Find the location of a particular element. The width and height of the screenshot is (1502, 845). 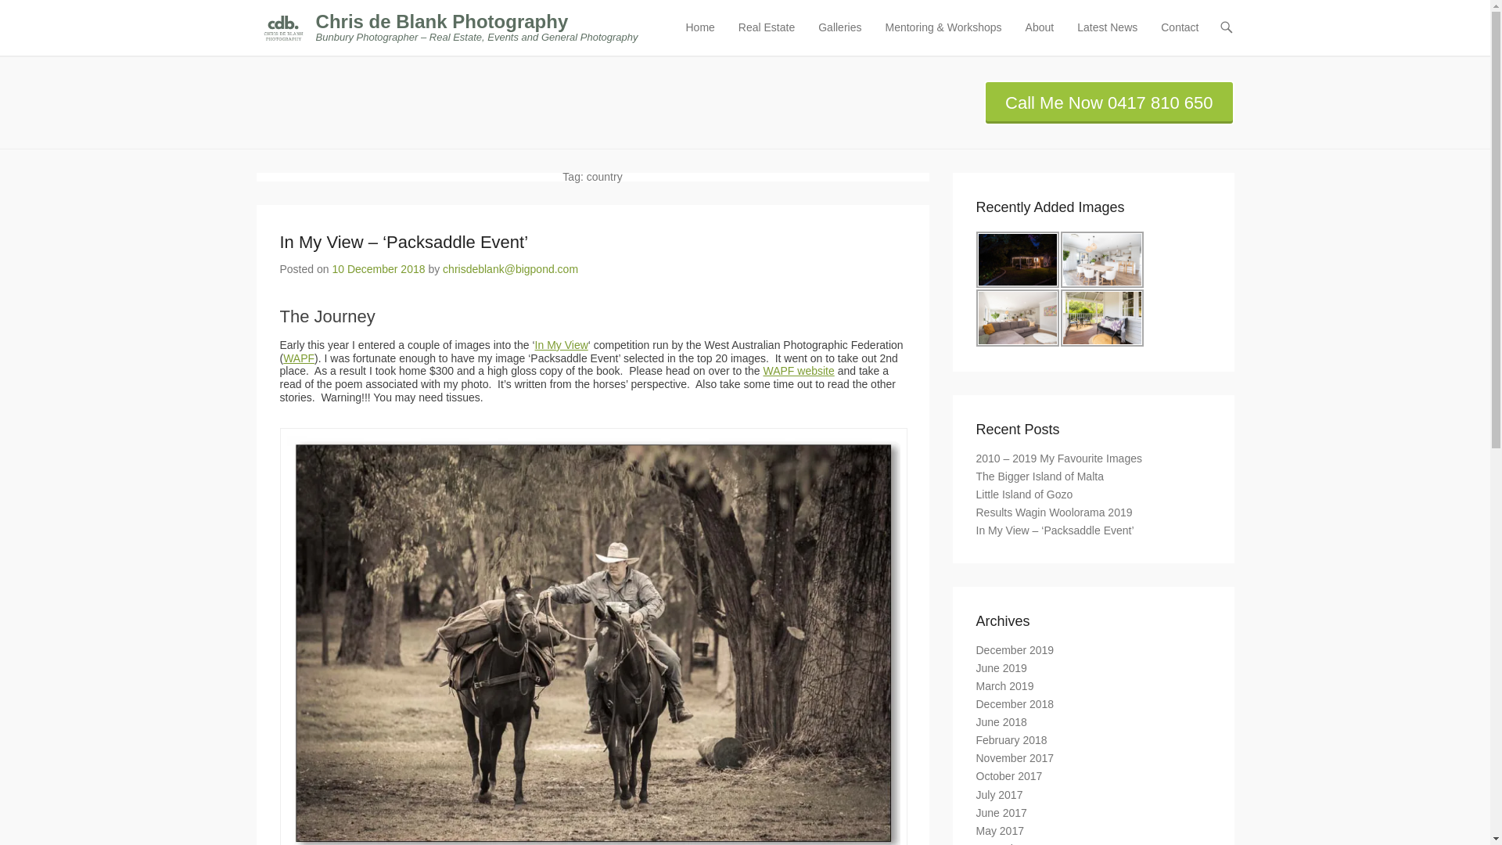

Chris de Blank Photography is located at coordinates (442, 22).